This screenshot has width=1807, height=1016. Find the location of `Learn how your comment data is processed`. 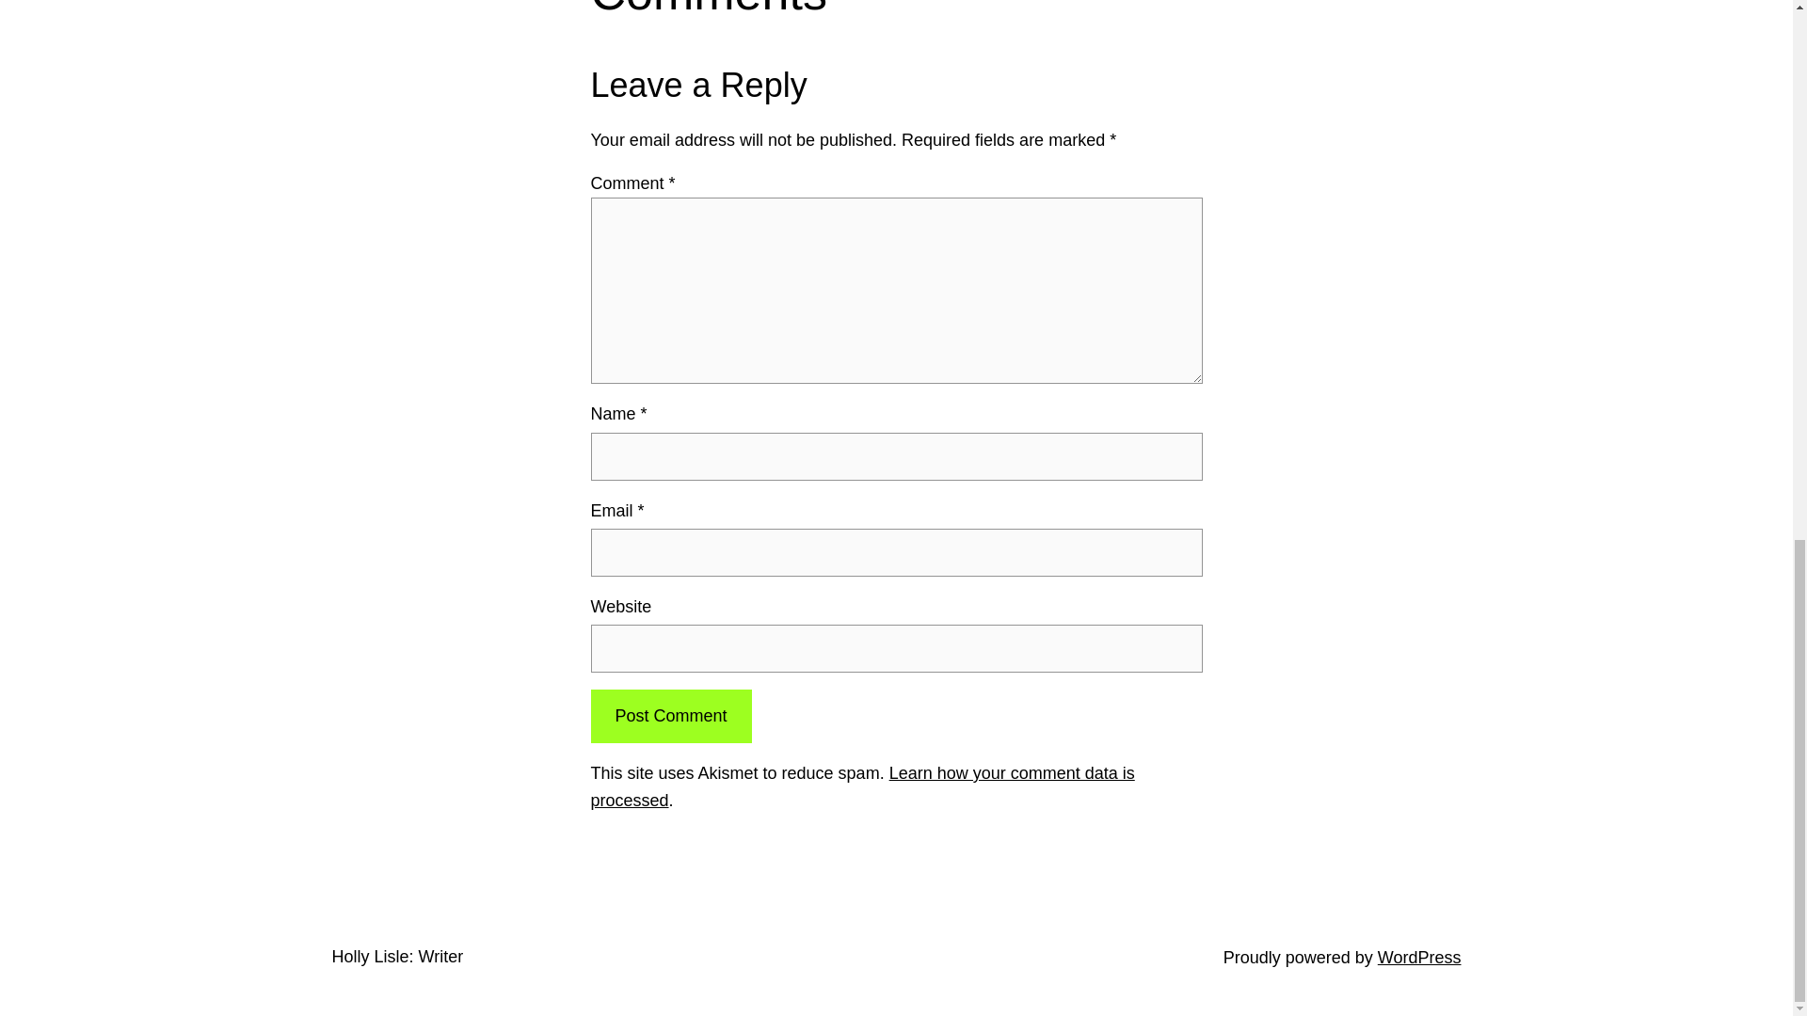

Learn how your comment data is processed is located at coordinates (862, 786).